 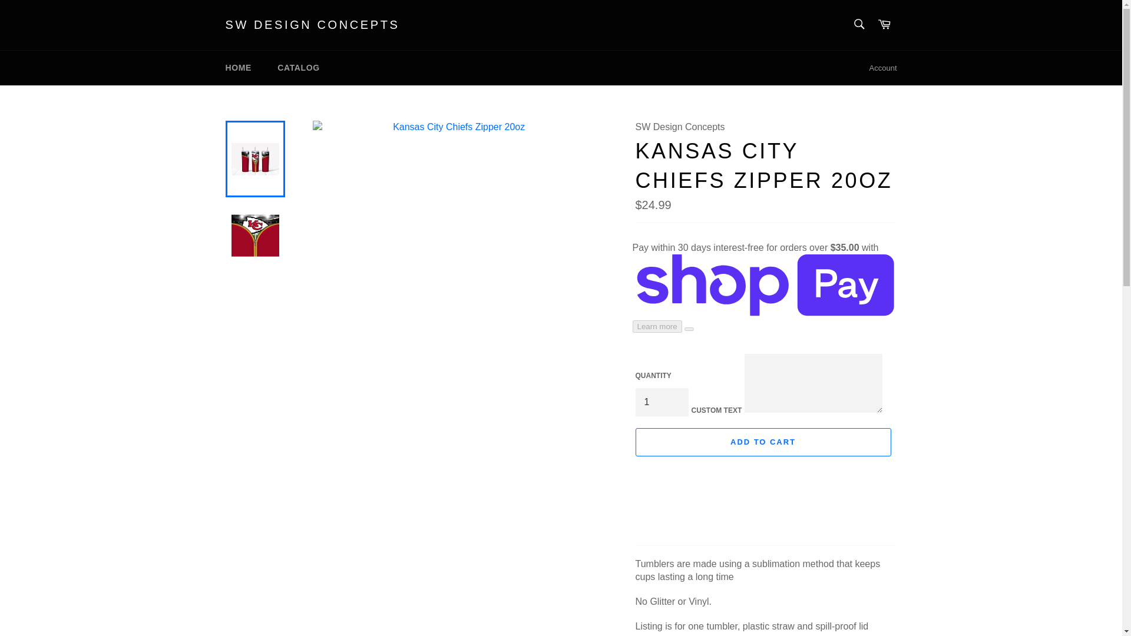 What do you see at coordinates (312, 25) in the screenshot?
I see `SW DESIGN CONCEPTS` at bounding box center [312, 25].